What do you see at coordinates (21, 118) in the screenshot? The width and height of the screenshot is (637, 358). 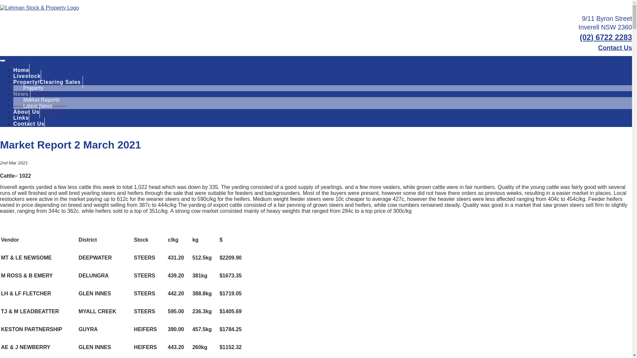 I see `Links` at bounding box center [21, 118].